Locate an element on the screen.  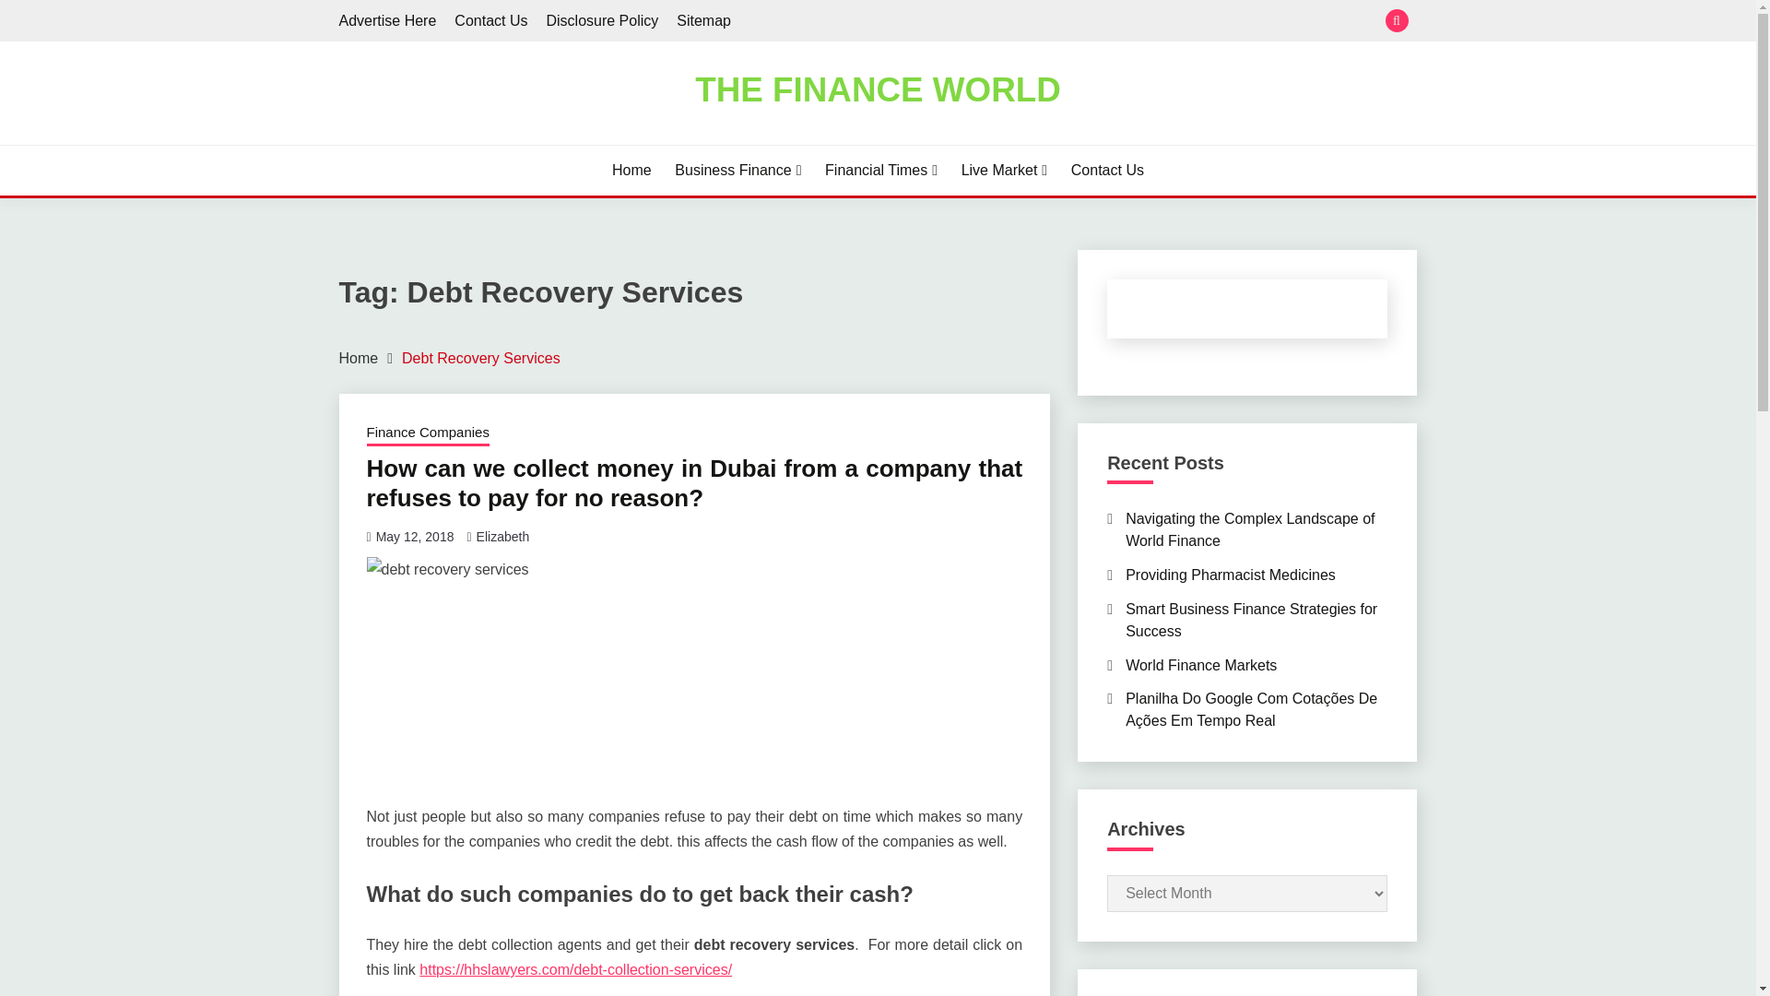
Debt Recovery Services is located at coordinates (481, 358).